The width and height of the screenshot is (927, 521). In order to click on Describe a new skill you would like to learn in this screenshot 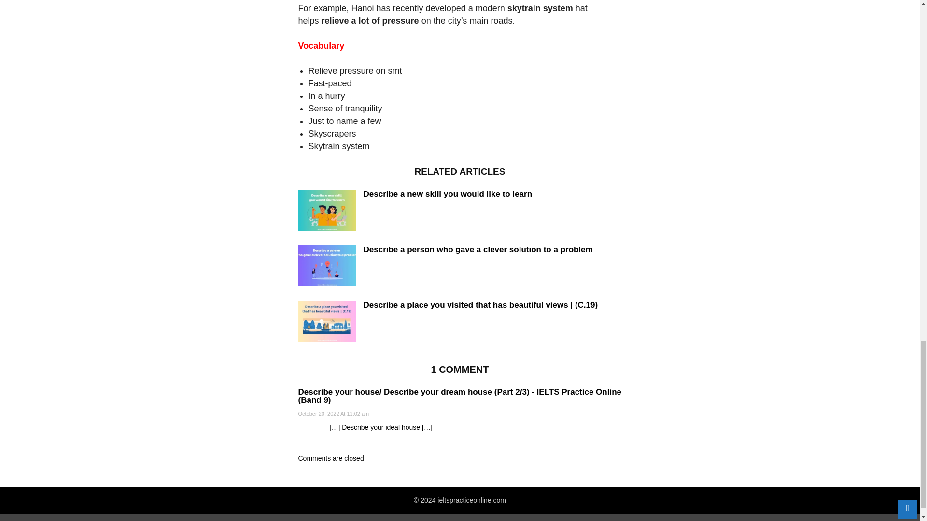, I will do `click(448, 194)`.